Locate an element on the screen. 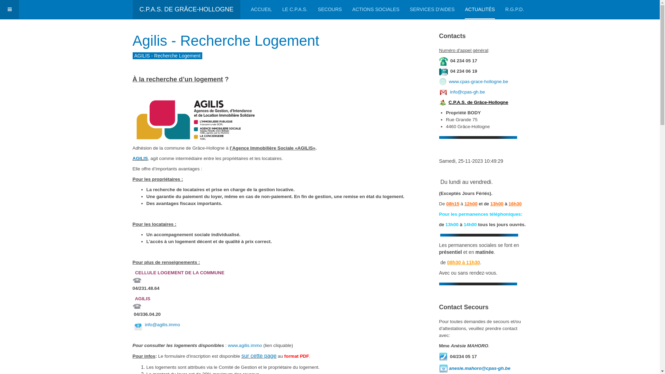 Image resolution: width=665 pixels, height=374 pixels. LE C.P.A.S. is located at coordinates (295, 10).